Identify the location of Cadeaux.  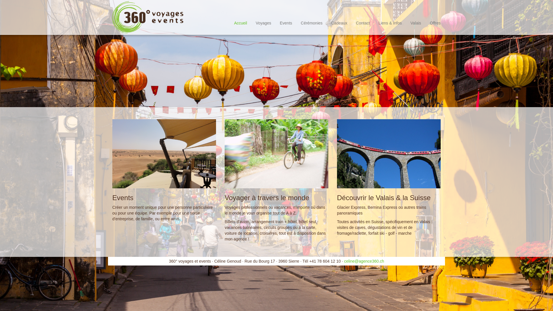
(339, 16).